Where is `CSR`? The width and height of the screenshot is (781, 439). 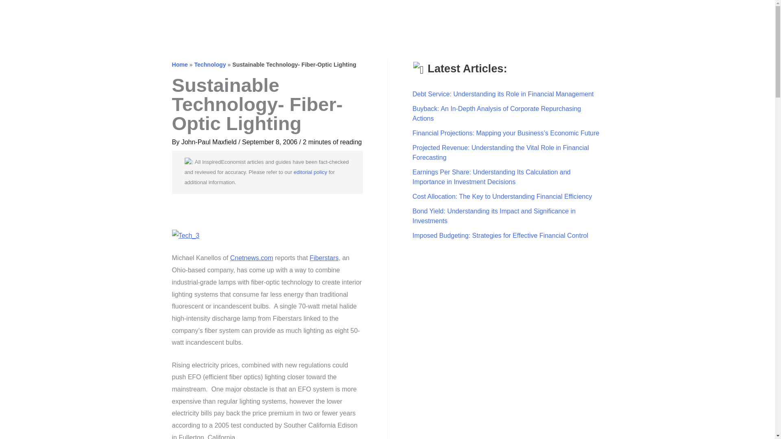 CSR is located at coordinates (686, 17).